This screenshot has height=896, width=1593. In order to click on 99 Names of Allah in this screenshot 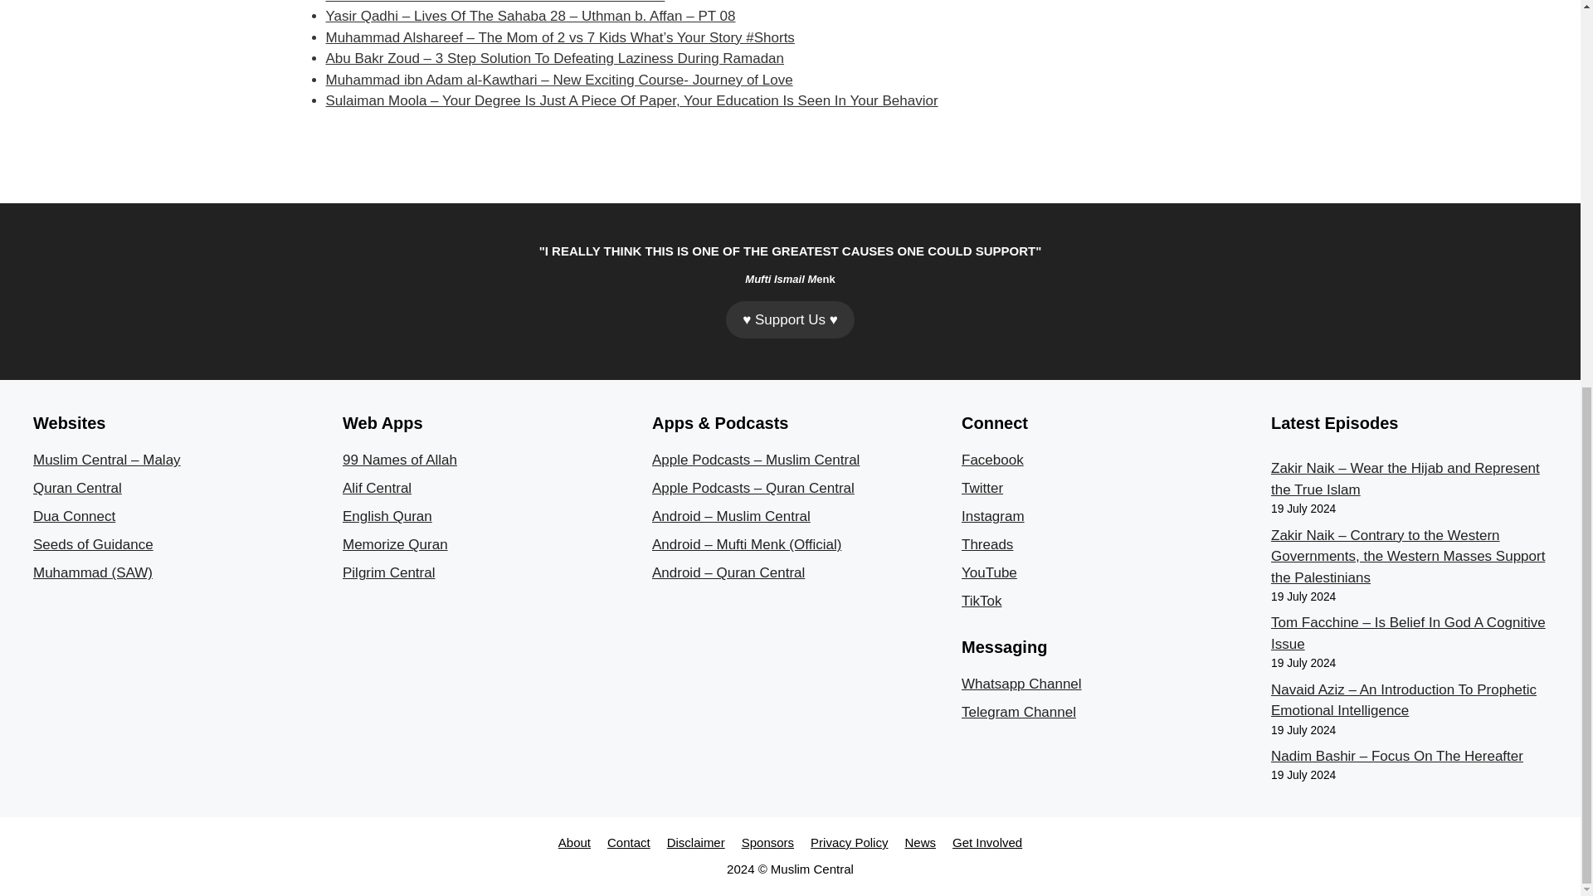, I will do `click(400, 460)`.